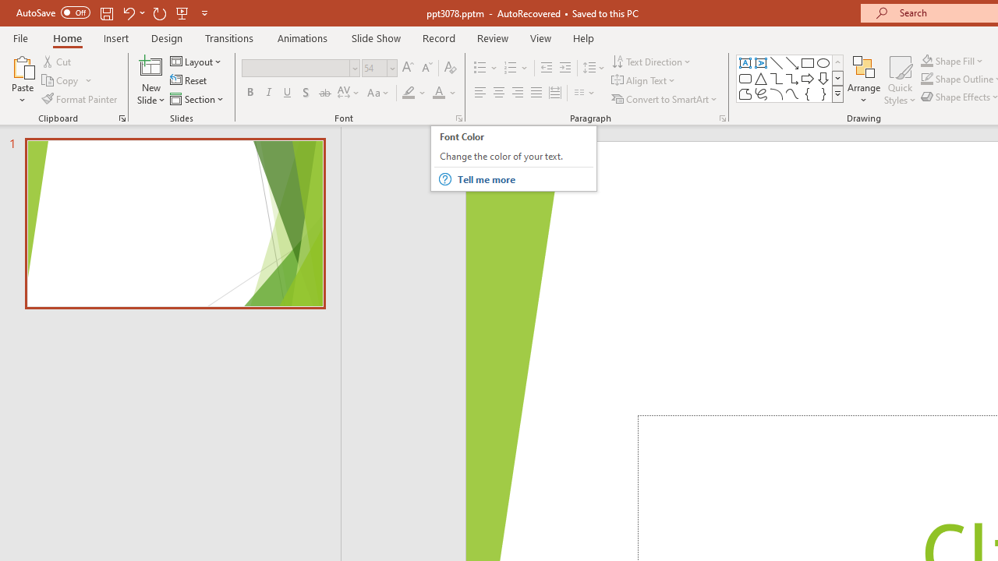 This screenshot has width=998, height=561. Describe the element at coordinates (823, 62) in the screenshot. I see `Oval` at that location.